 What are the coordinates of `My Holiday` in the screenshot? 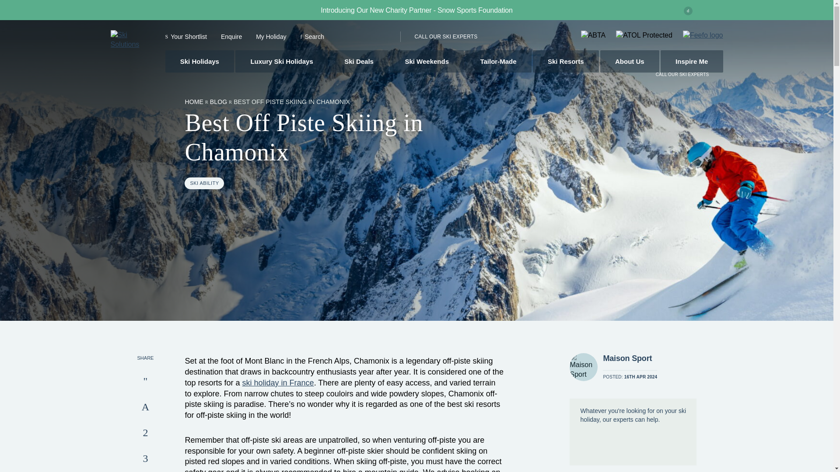 It's located at (271, 36).